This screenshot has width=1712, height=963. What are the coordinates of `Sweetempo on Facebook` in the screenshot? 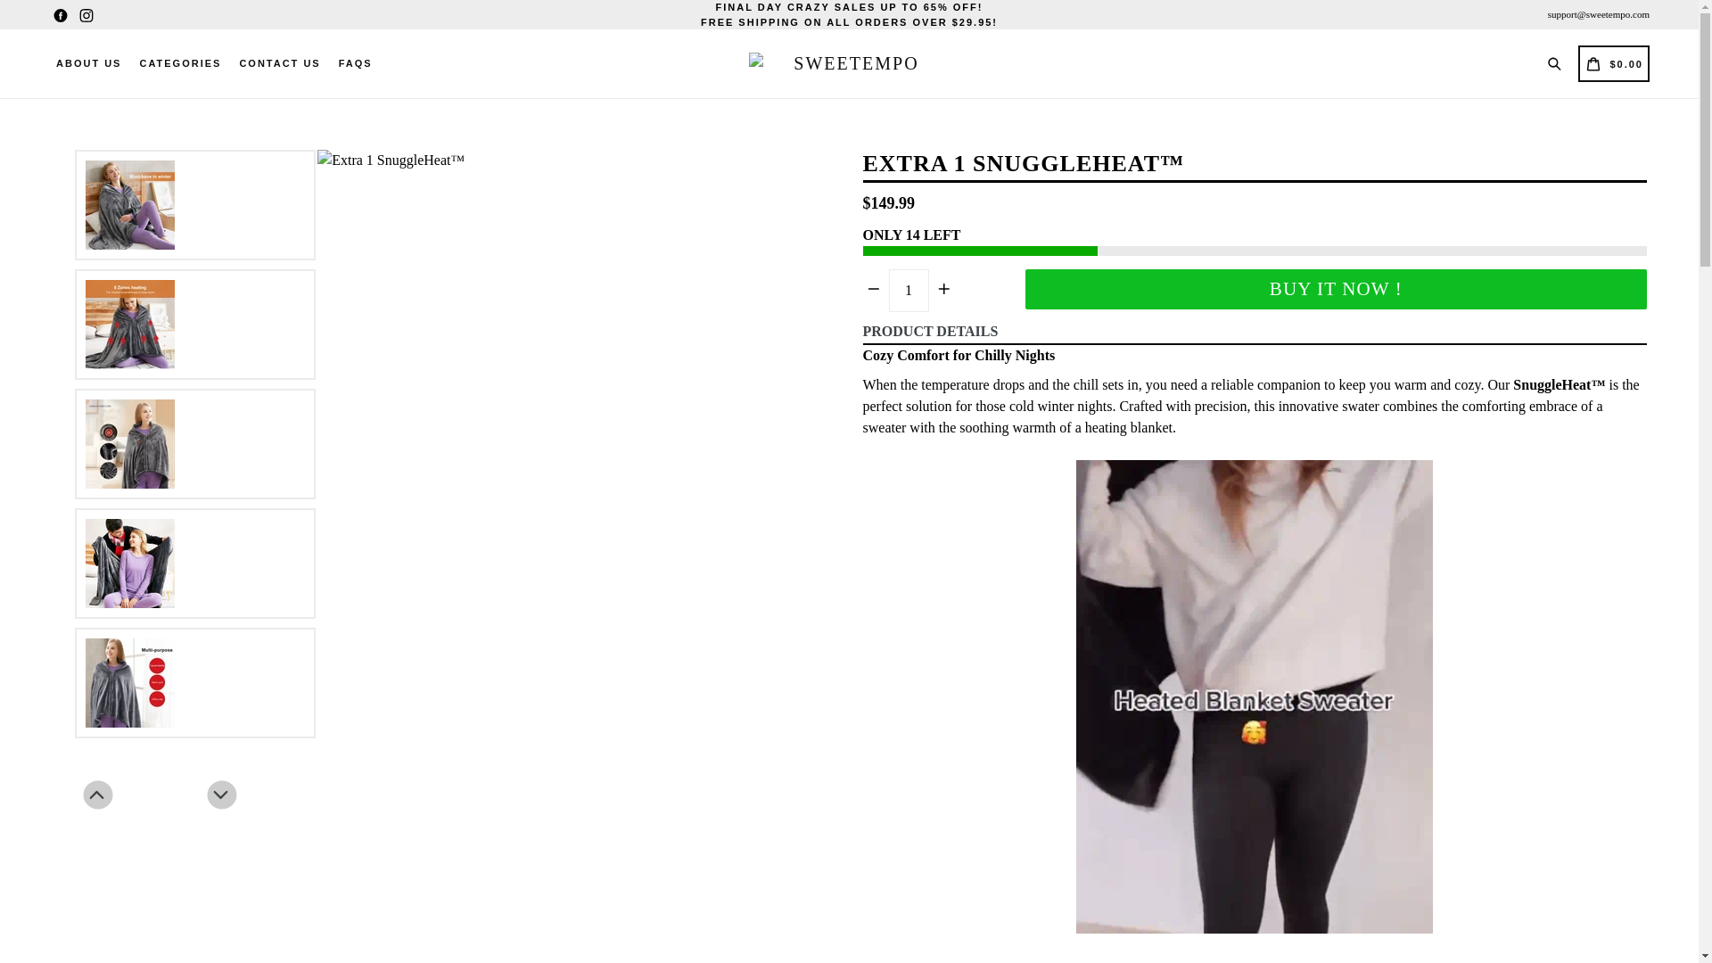 It's located at (61, 14).